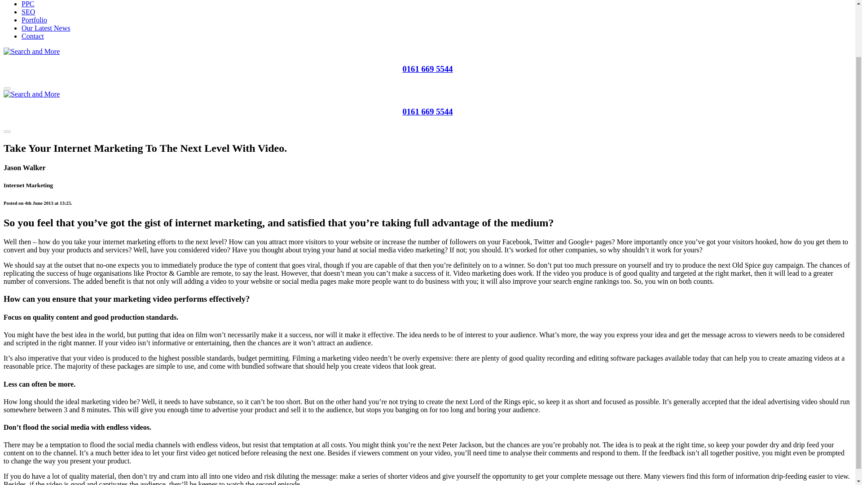  What do you see at coordinates (427, 69) in the screenshot?
I see `0161 669 5544` at bounding box center [427, 69].